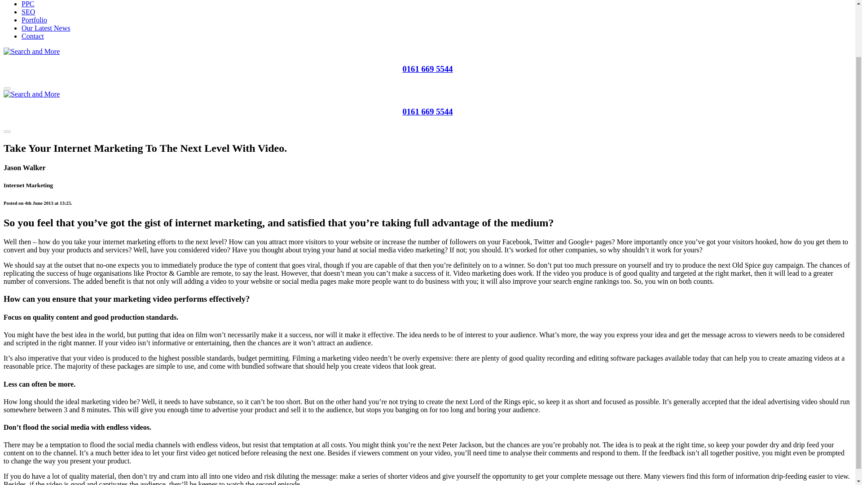  What do you see at coordinates (427, 69) in the screenshot?
I see `0161 669 5544` at bounding box center [427, 69].